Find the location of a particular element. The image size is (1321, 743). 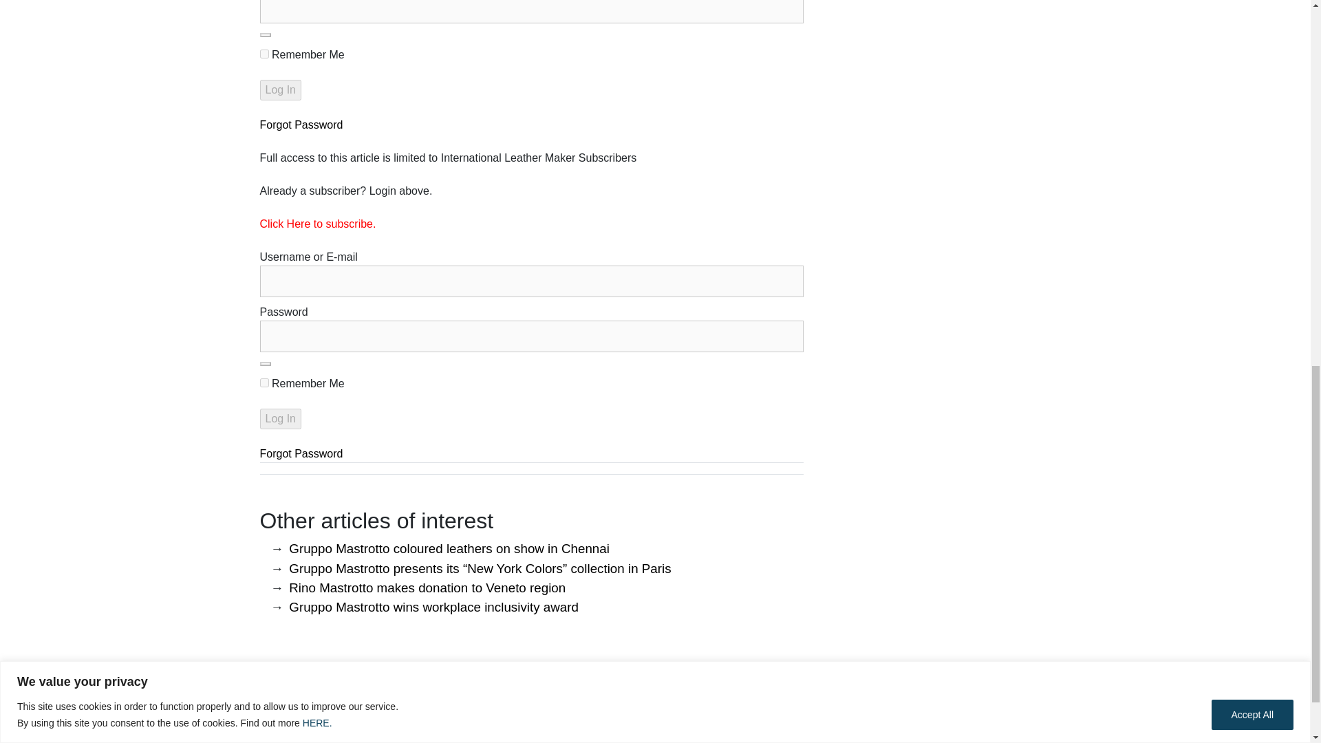

forever is located at coordinates (264, 383).